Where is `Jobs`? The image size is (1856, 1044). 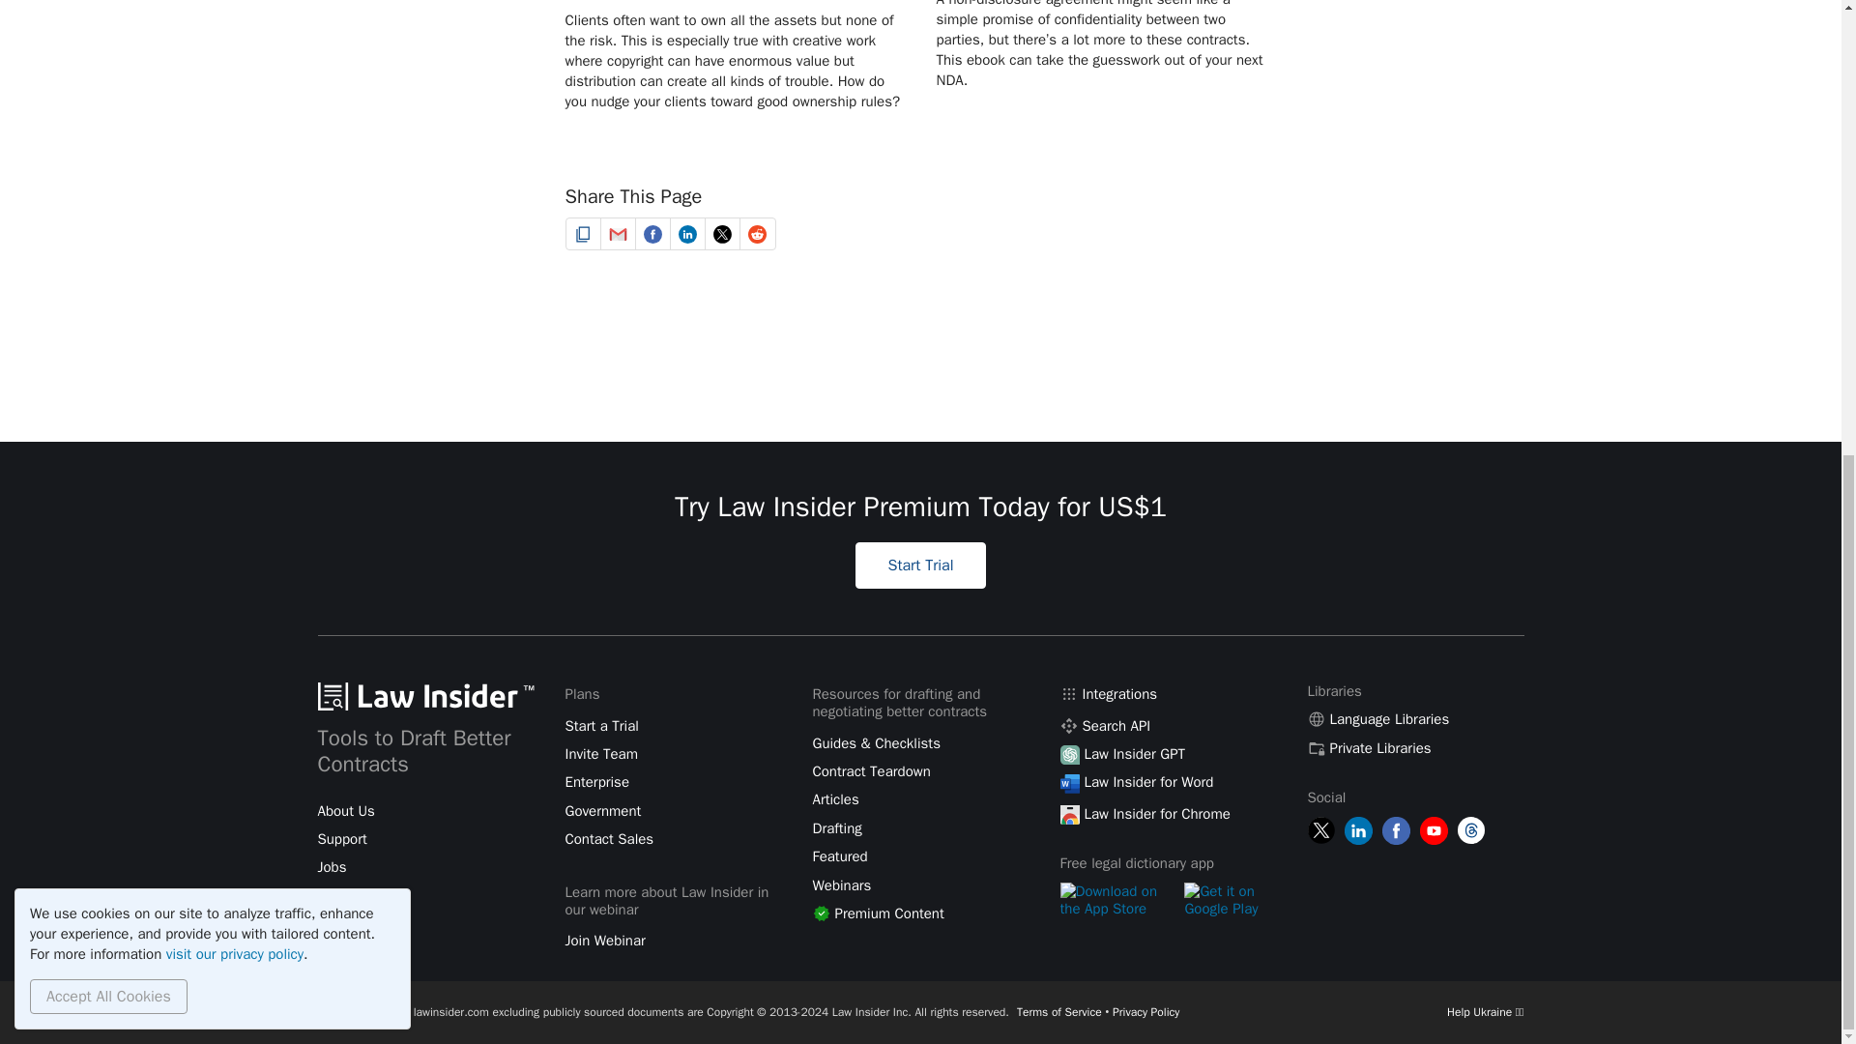
Jobs is located at coordinates (331, 866).